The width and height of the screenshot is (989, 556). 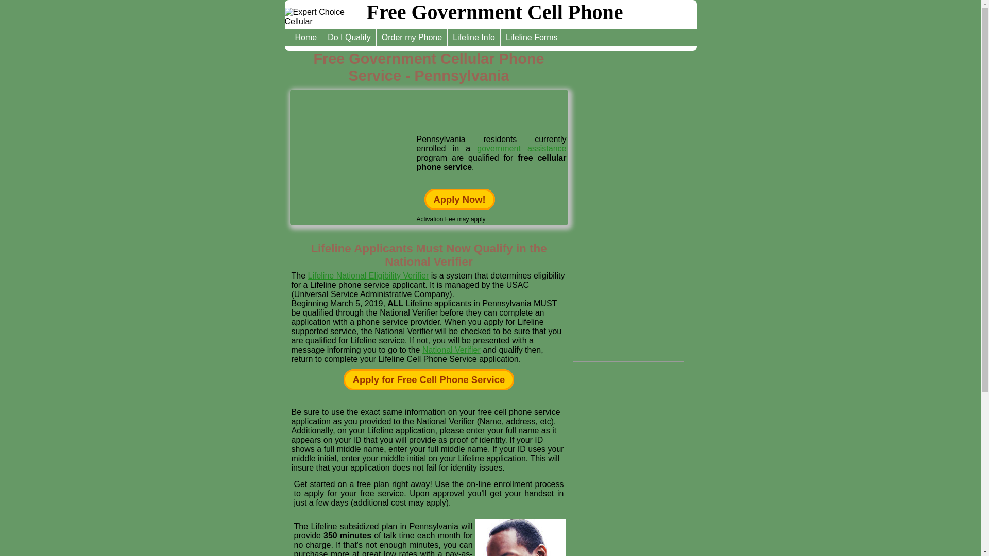 I want to click on Lifeline National Eligibility Verifier, so click(x=368, y=276).